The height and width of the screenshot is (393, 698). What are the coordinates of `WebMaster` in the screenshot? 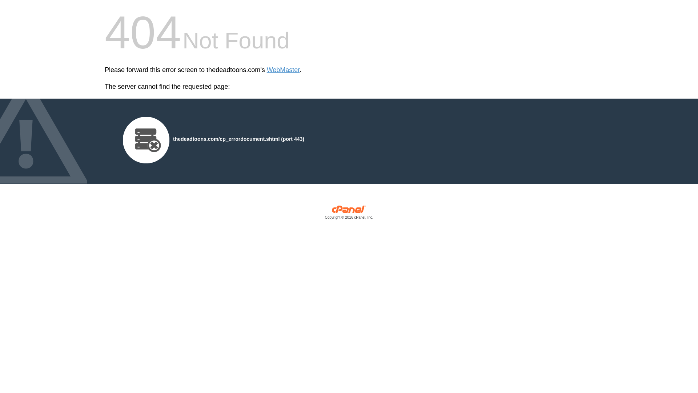 It's located at (283, 70).